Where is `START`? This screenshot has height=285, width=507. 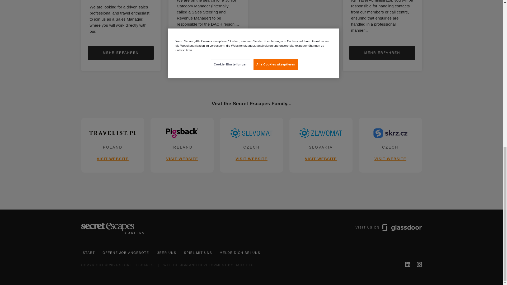
START is located at coordinates (417, 264).